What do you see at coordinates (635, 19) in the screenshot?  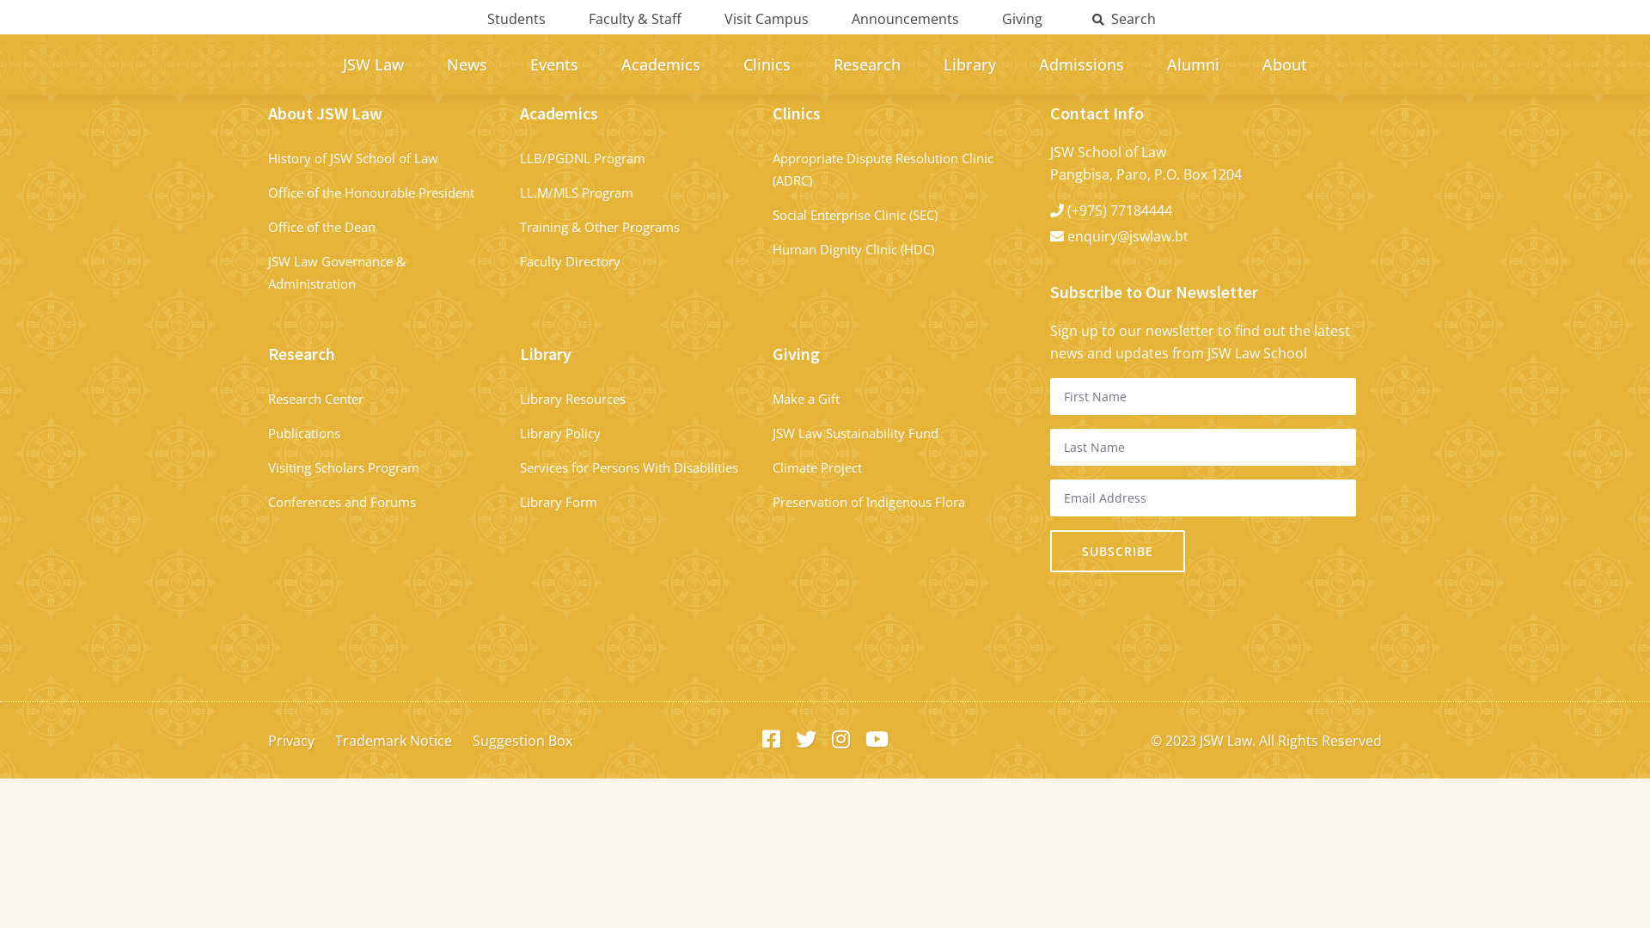 I see `Faculty & Staff` at bounding box center [635, 19].